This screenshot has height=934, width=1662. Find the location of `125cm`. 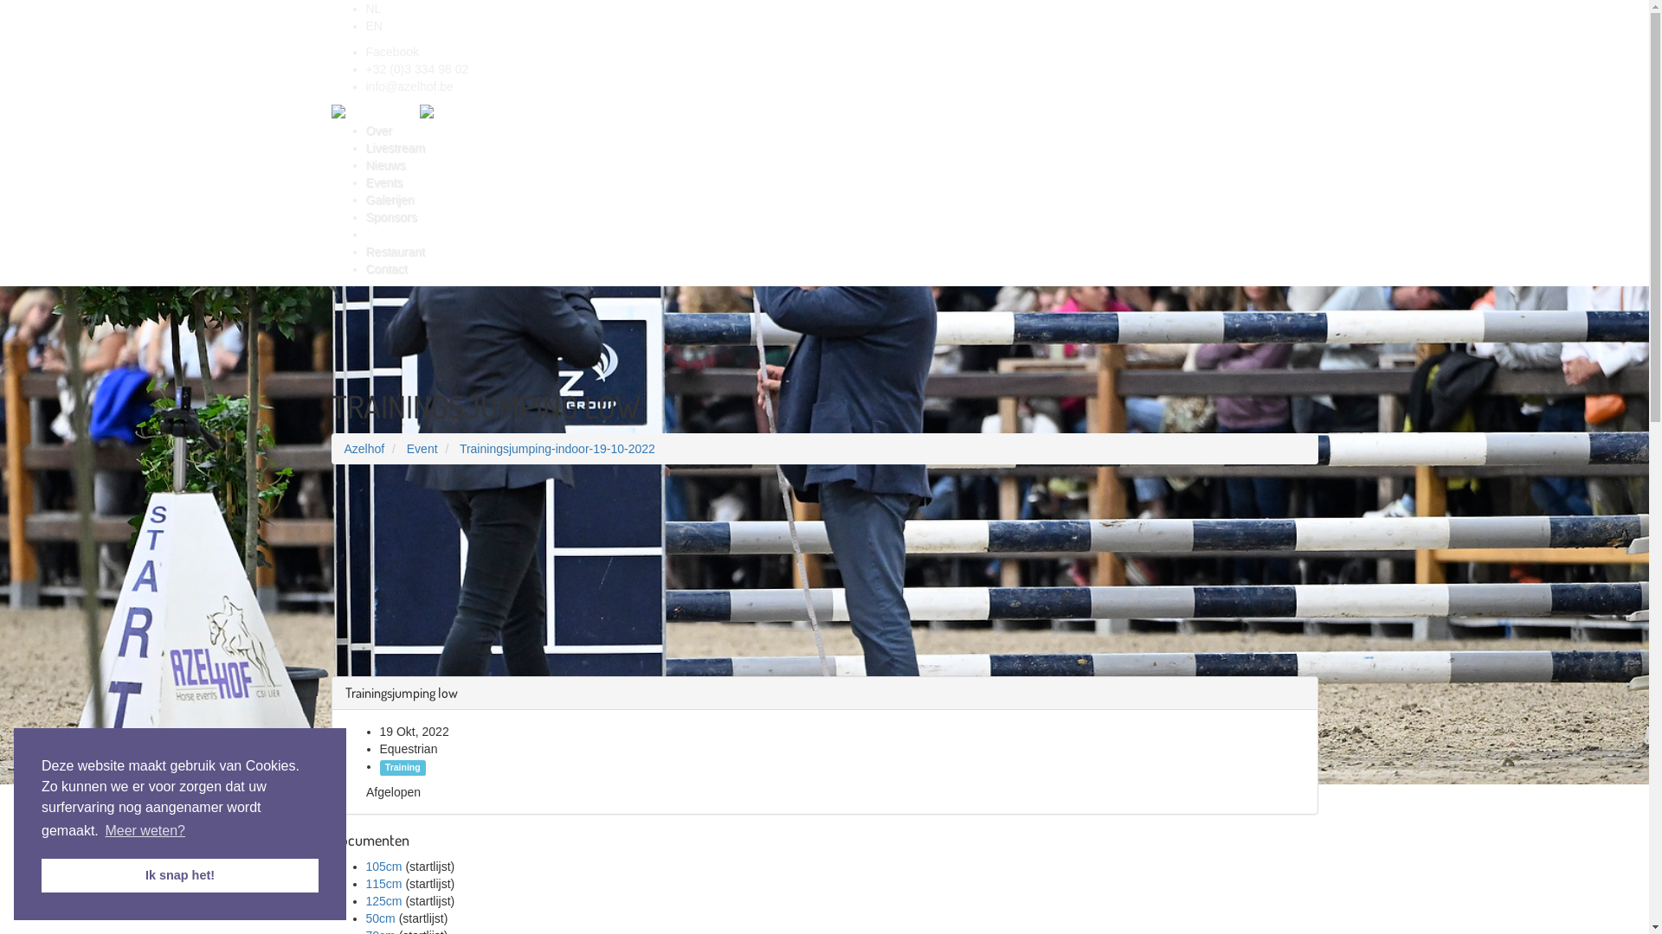

125cm is located at coordinates (383, 901).